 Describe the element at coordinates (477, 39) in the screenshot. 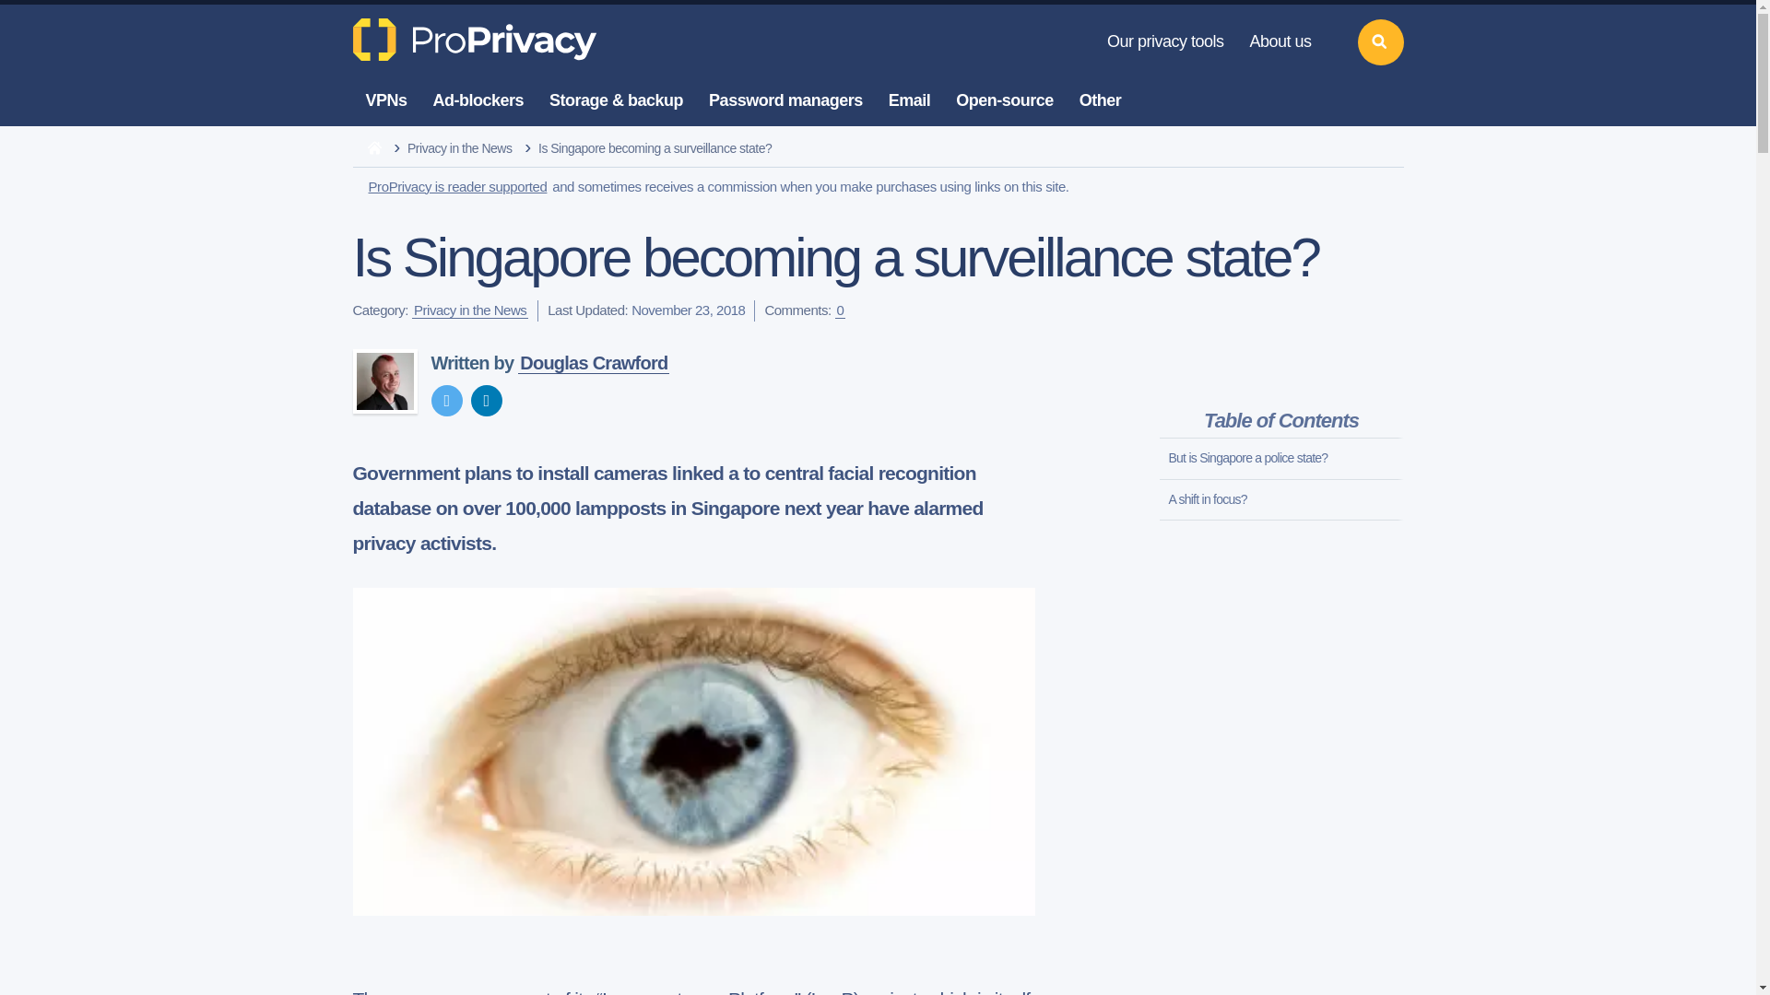

I see `Welcome to ProPrivacy!` at that location.